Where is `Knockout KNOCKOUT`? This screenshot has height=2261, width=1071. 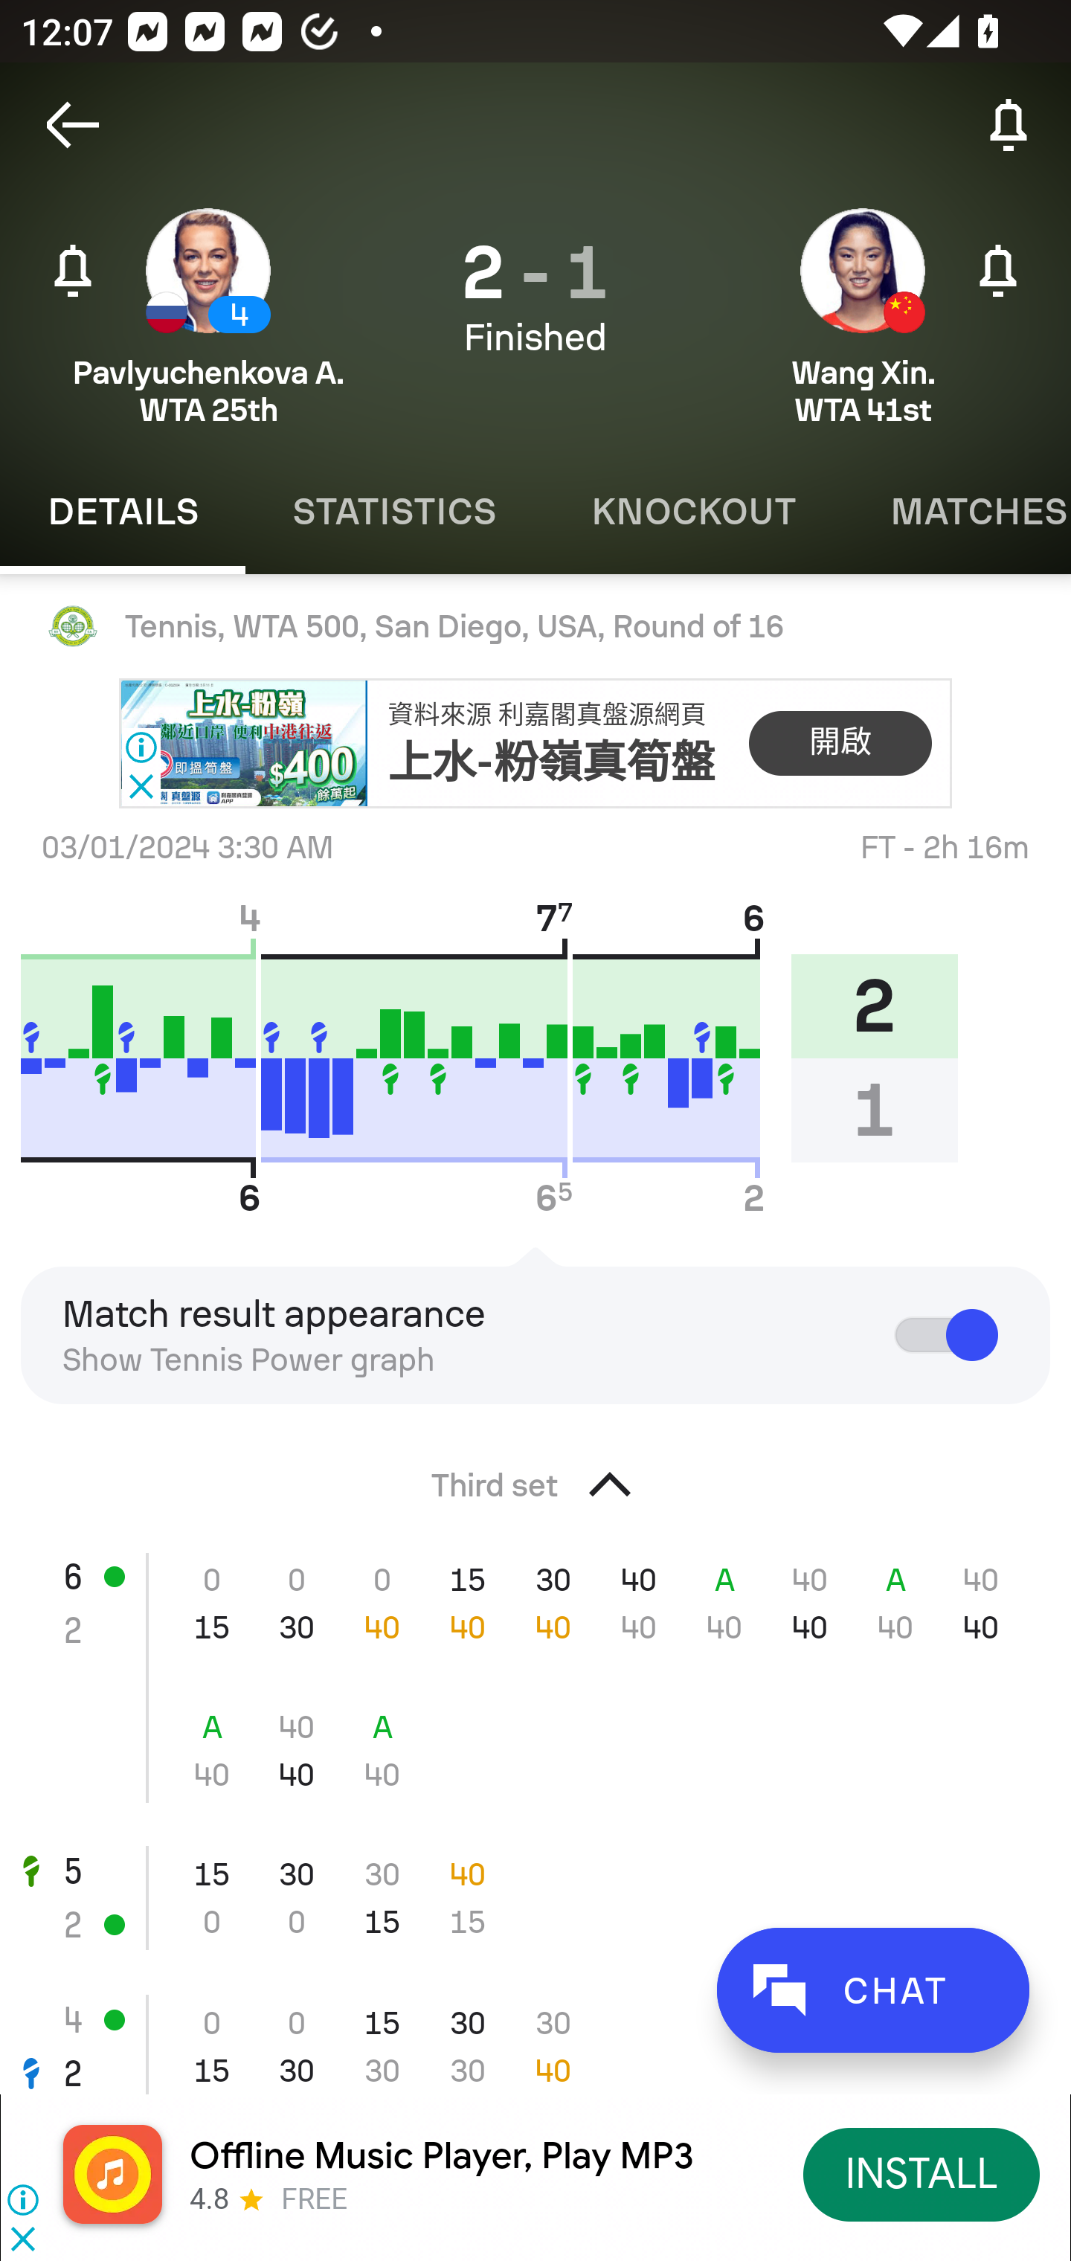 Knockout KNOCKOUT is located at coordinates (693, 512).